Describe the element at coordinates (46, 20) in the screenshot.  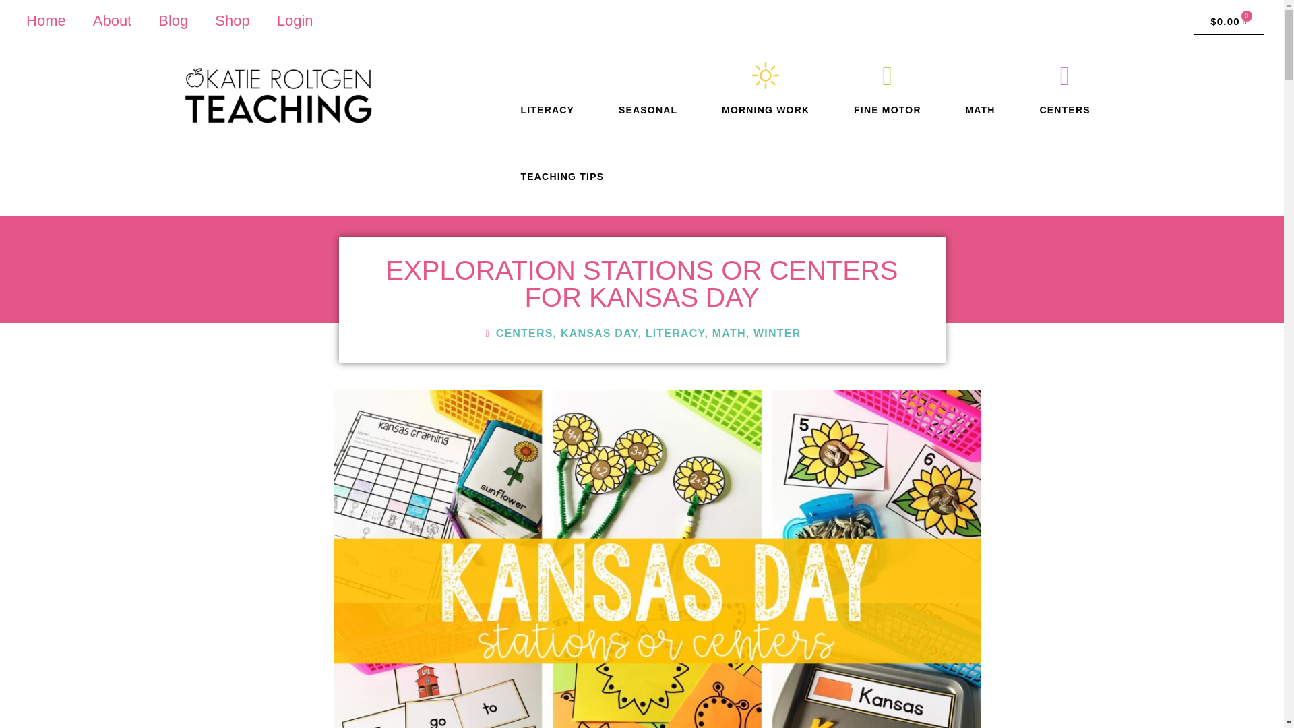
I see `Home` at that location.